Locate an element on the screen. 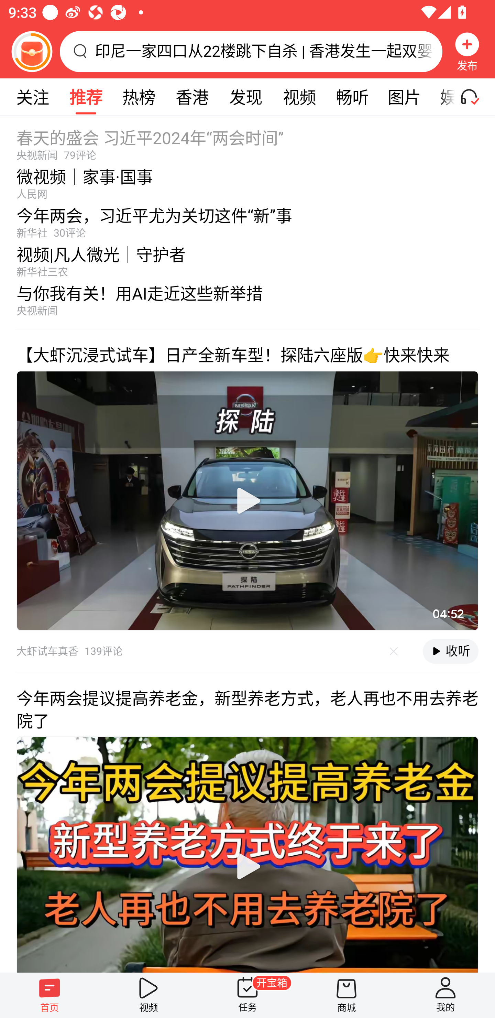 This screenshot has width=495, height=1018. 我的 is located at coordinates (445, 995).